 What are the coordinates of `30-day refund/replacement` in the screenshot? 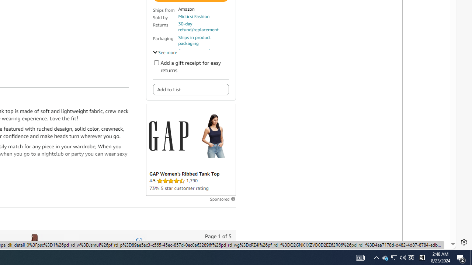 It's located at (203, 26).